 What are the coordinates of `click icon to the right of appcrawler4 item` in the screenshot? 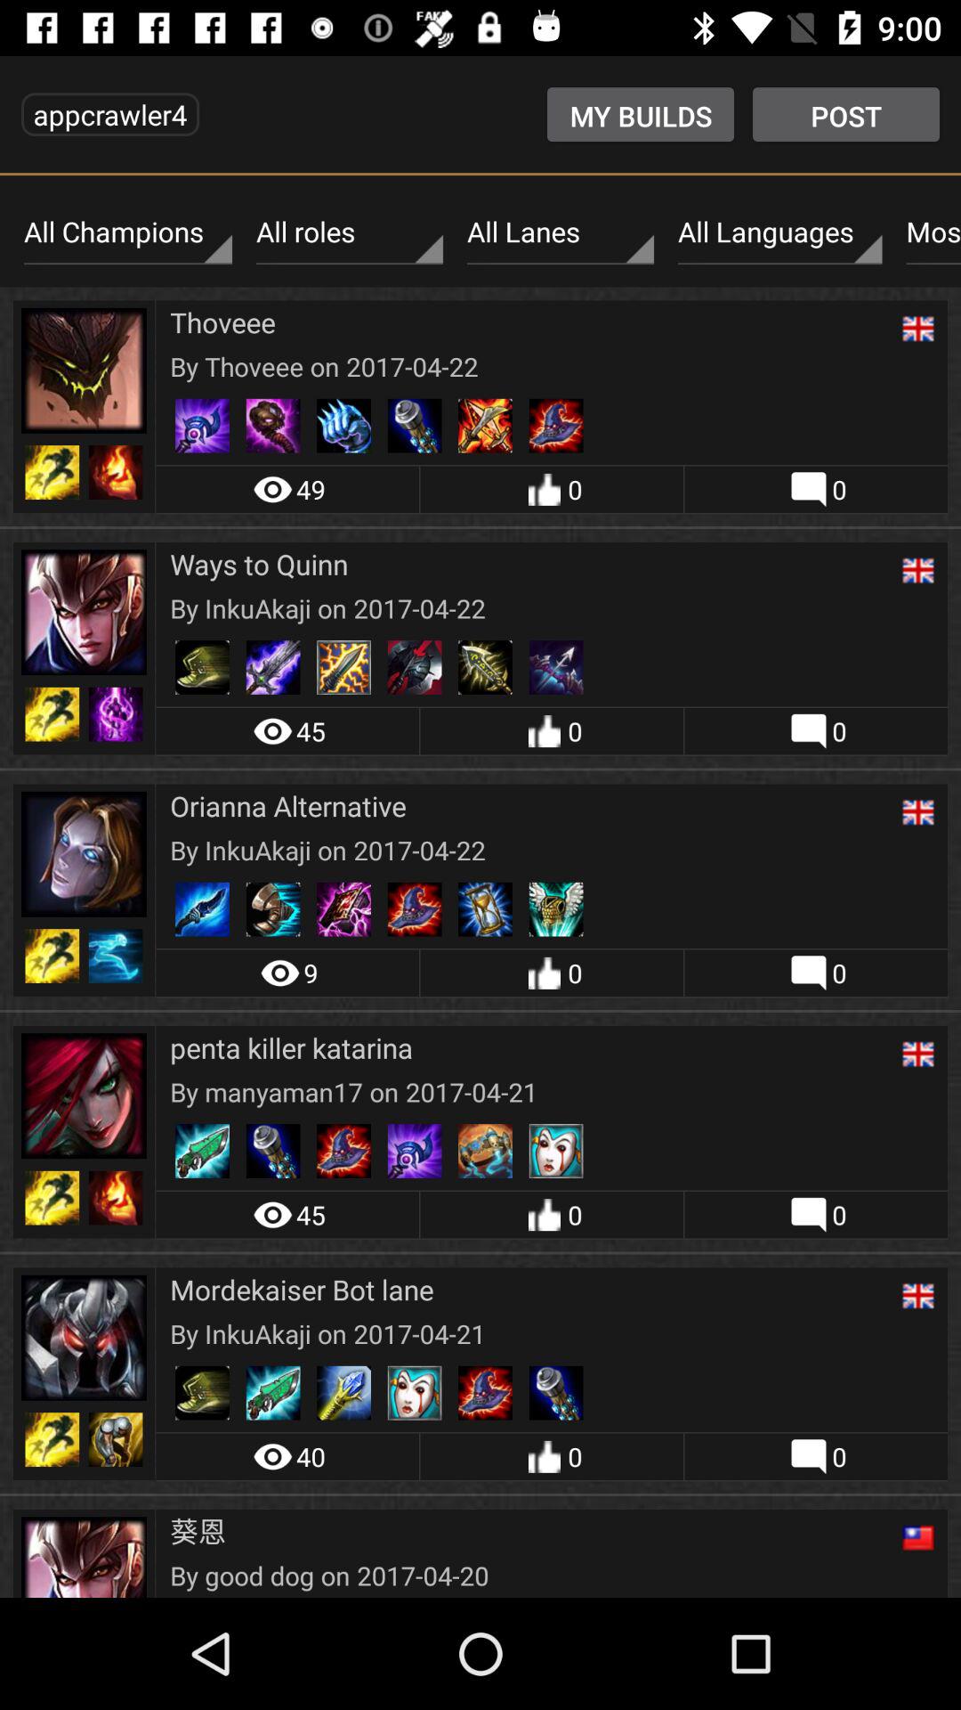 It's located at (641, 114).